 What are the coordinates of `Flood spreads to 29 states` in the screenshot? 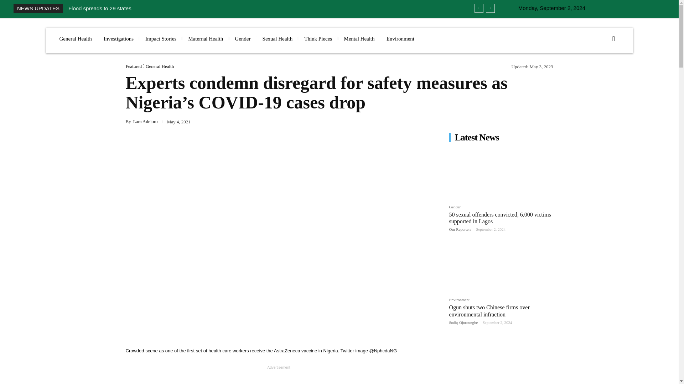 It's located at (100, 9).